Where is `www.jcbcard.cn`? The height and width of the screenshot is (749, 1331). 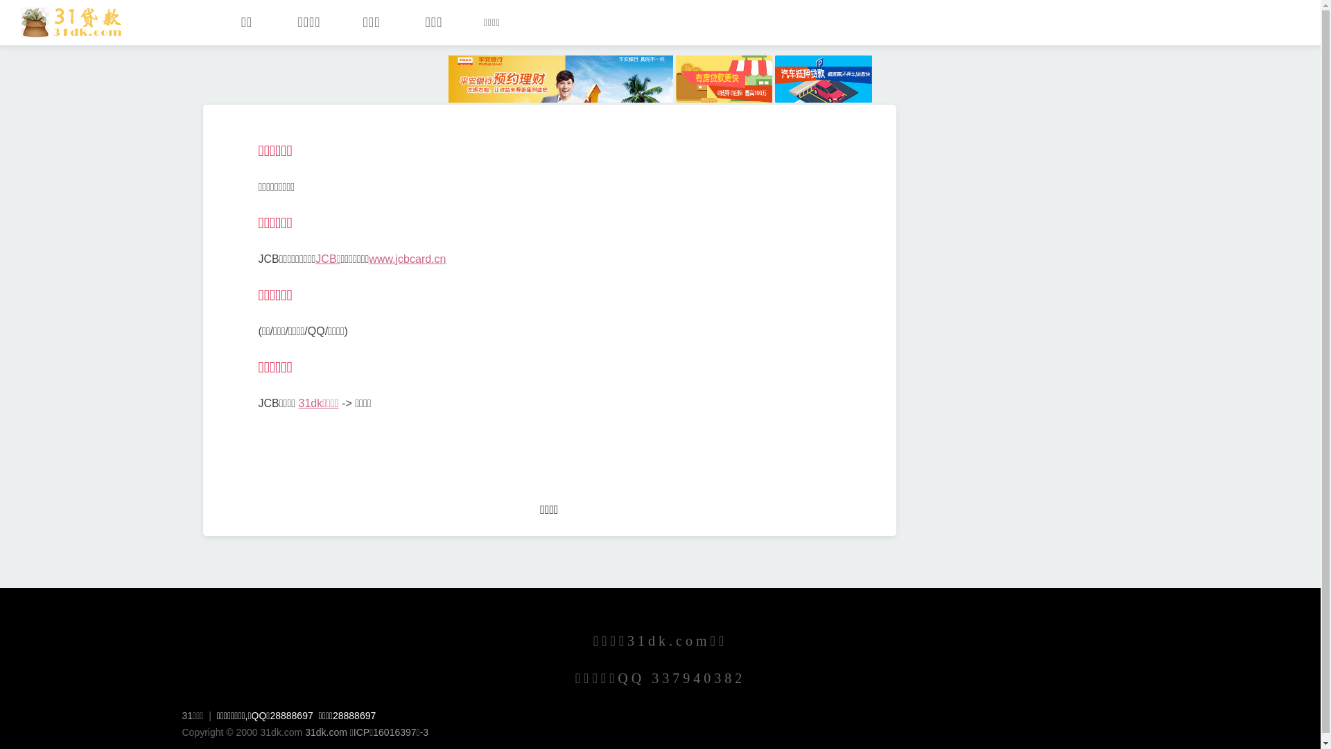
www.jcbcard.cn is located at coordinates (408, 259).